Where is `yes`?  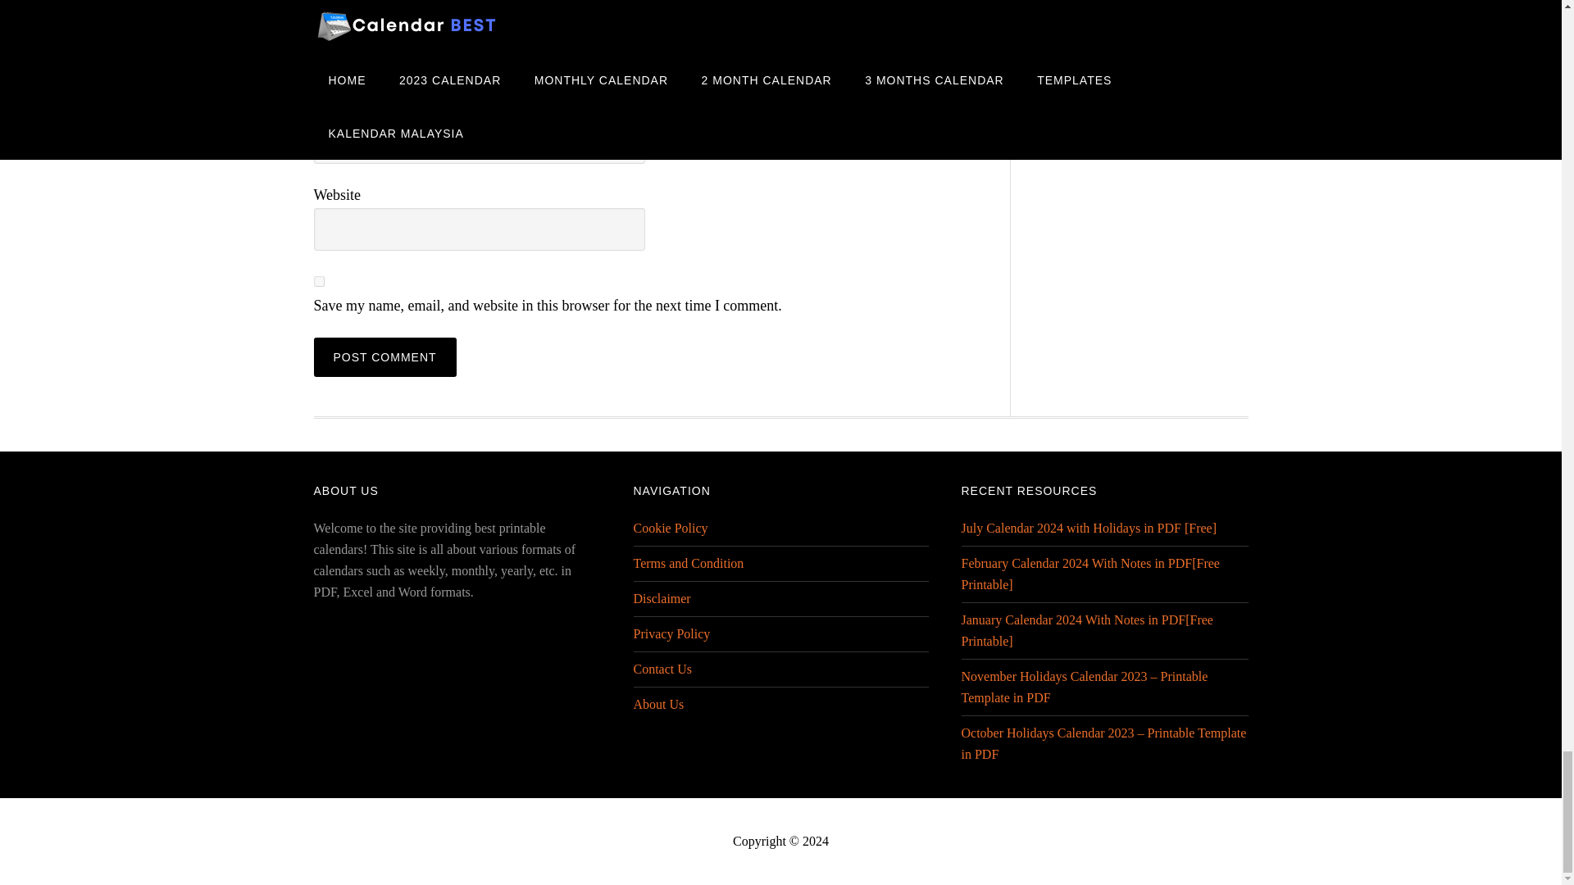
yes is located at coordinates (318, 280).